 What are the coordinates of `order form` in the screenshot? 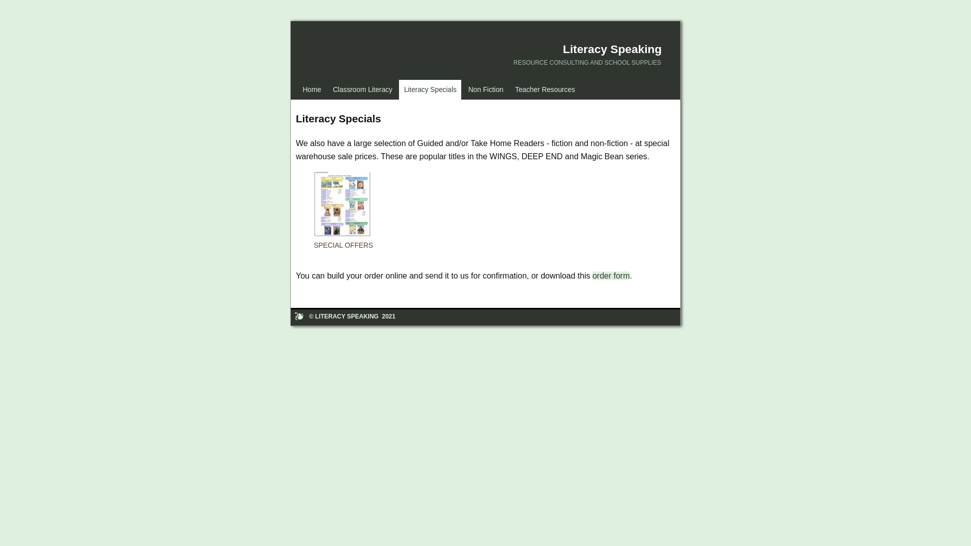 It's located at (611, 276).